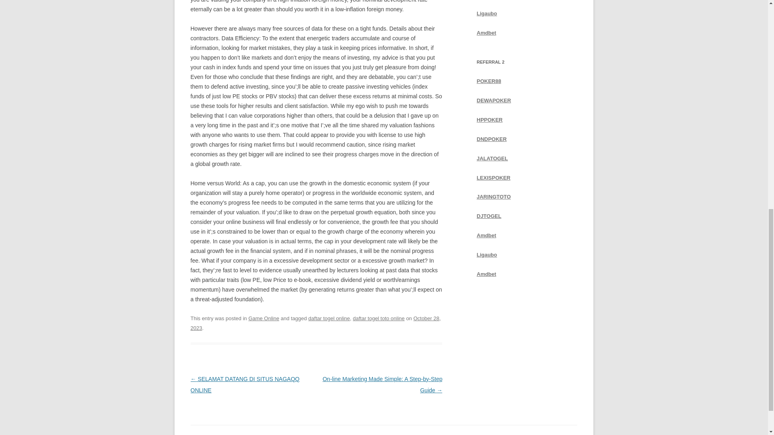  I want to click on DEWAPOKER, so click(493, 100).